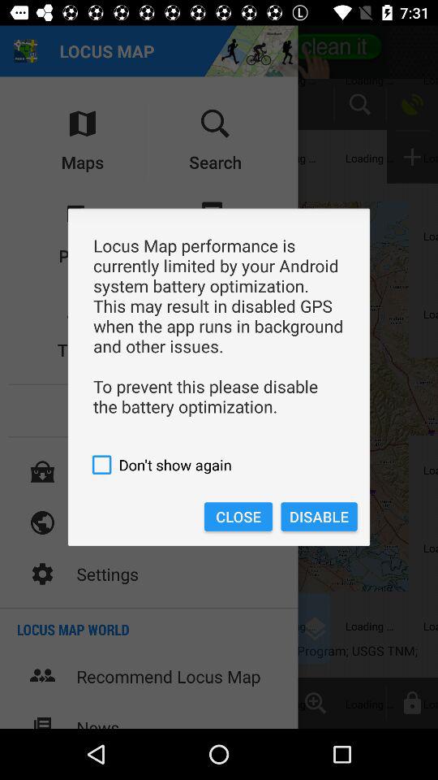 The image size is (438, 780). I want to click on click the icon to the left of disable icon, so click(238, 517).